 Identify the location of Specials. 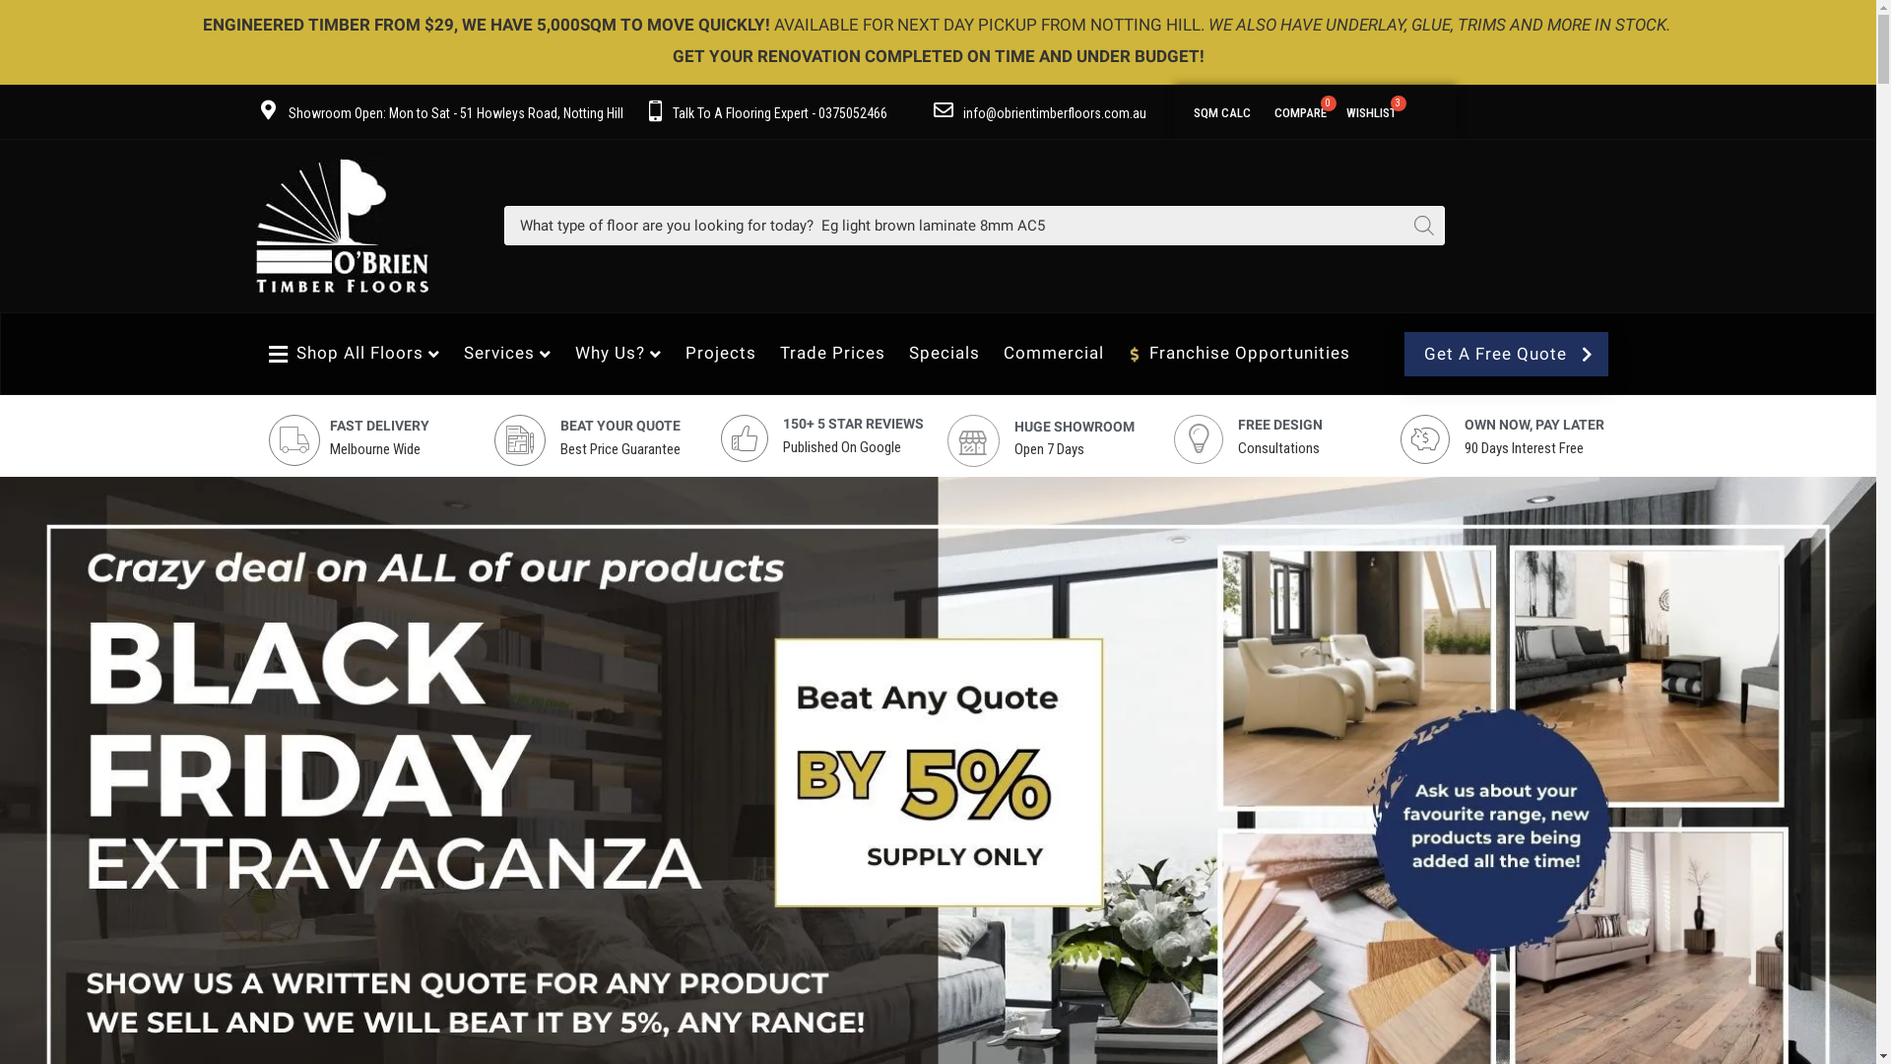
(945, 353).